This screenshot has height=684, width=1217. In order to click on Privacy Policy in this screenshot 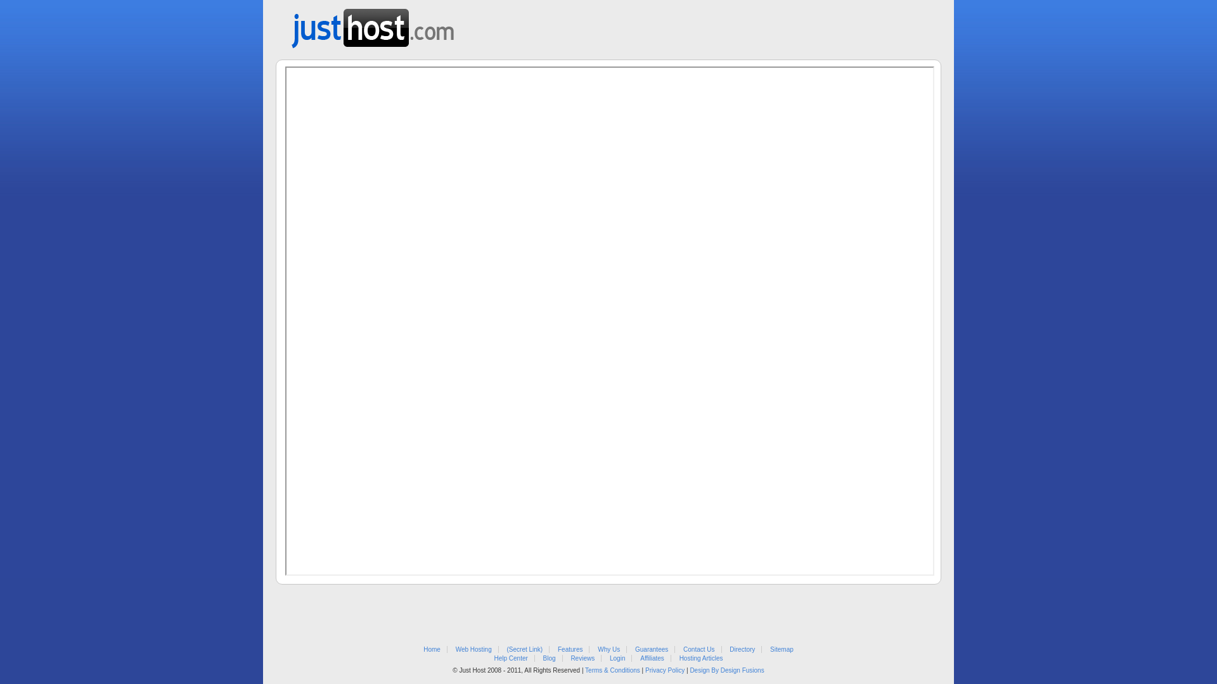, I will do `click(664, 670)`.